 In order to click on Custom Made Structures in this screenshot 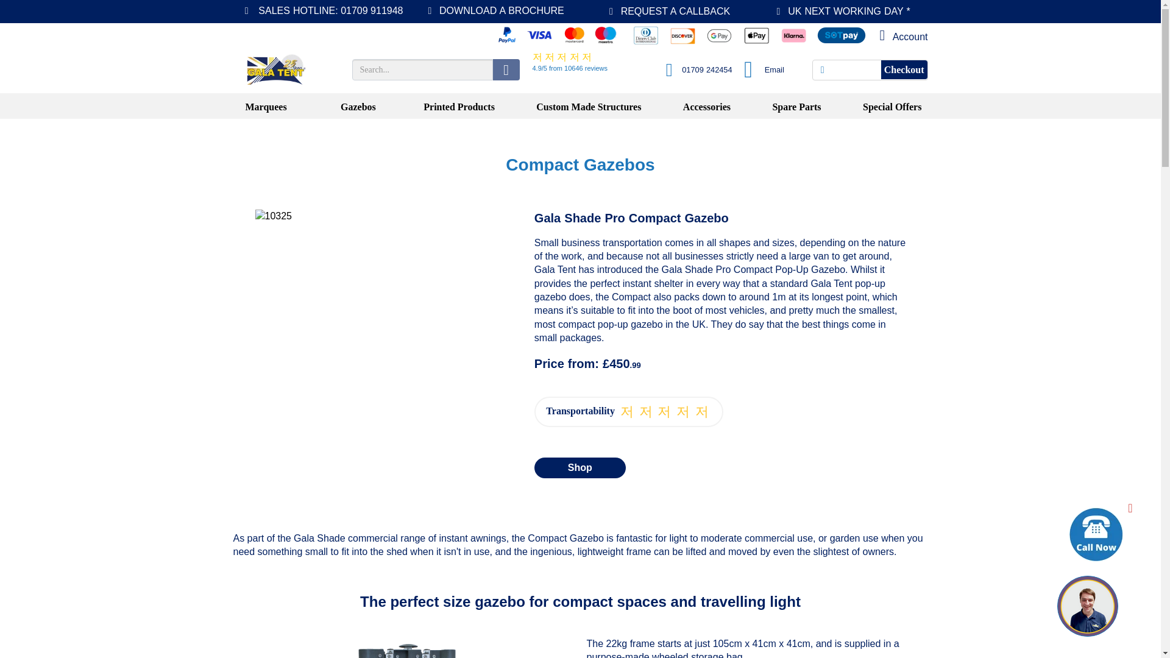, I will do `click(588, 107)`.